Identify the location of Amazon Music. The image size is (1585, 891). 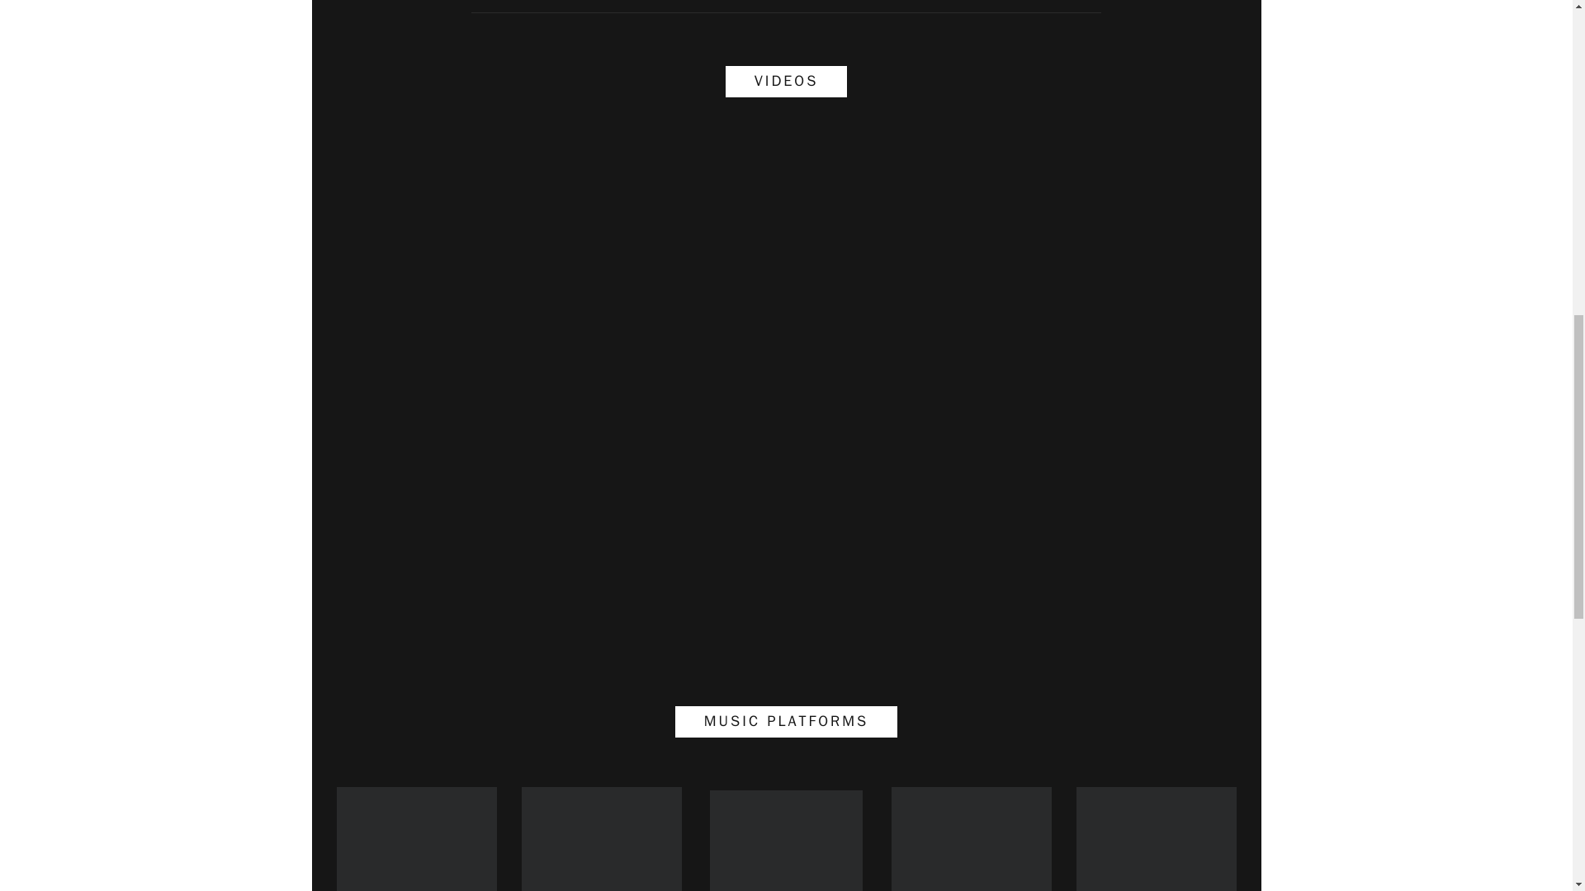
(786, 840).